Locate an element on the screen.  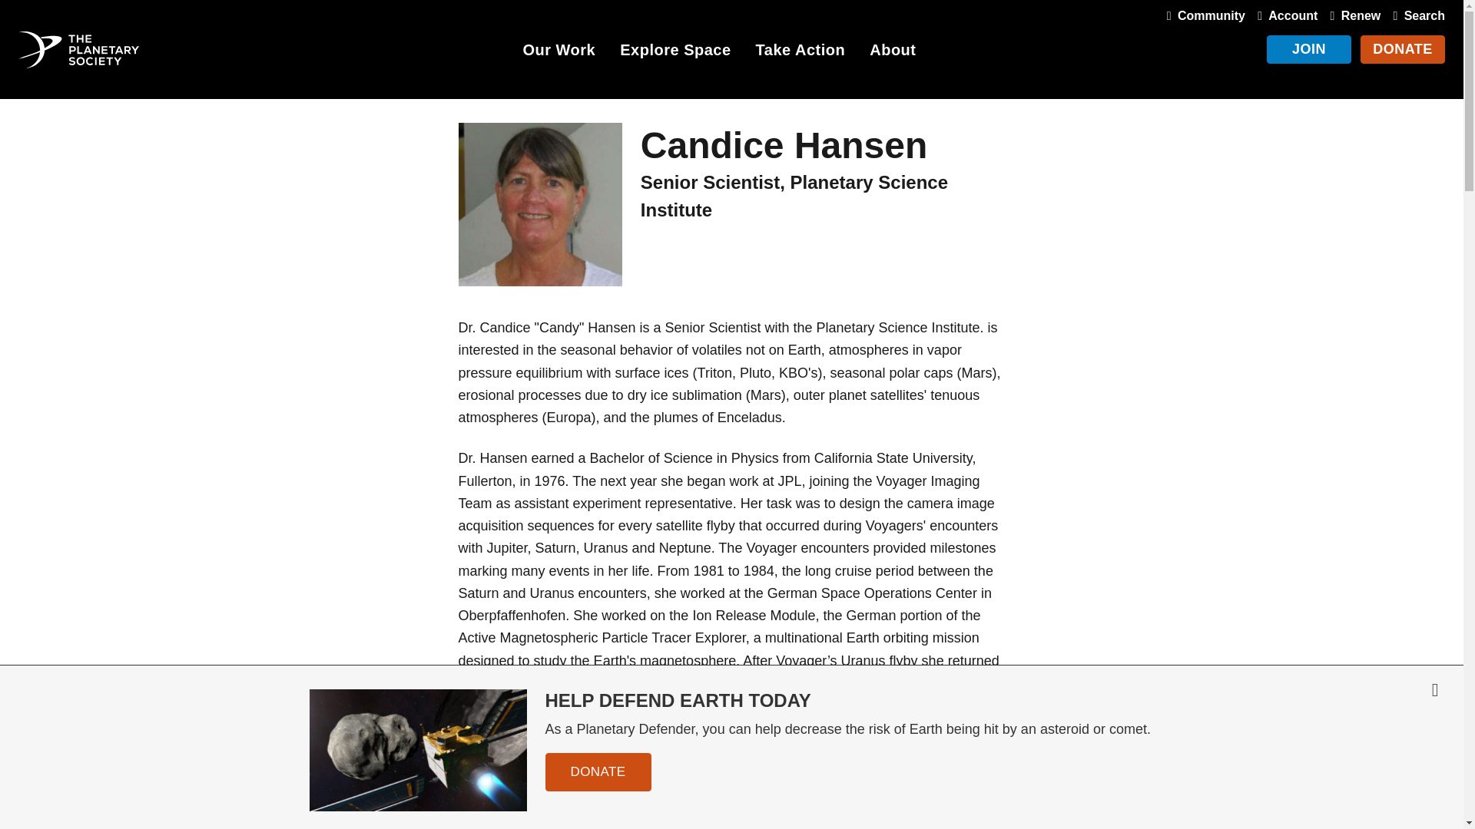
JOIN is located at coordinates (1309, 49).